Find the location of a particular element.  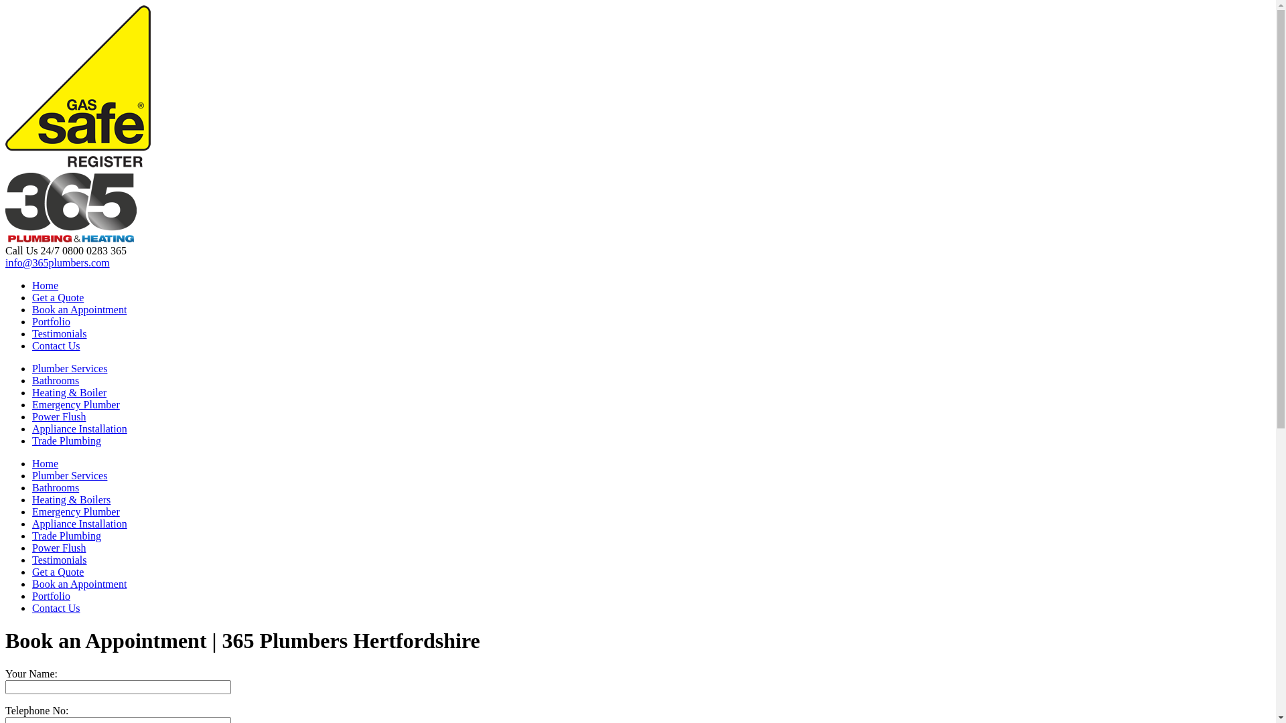

Book an Appointment is located at coordinates (79, 584).